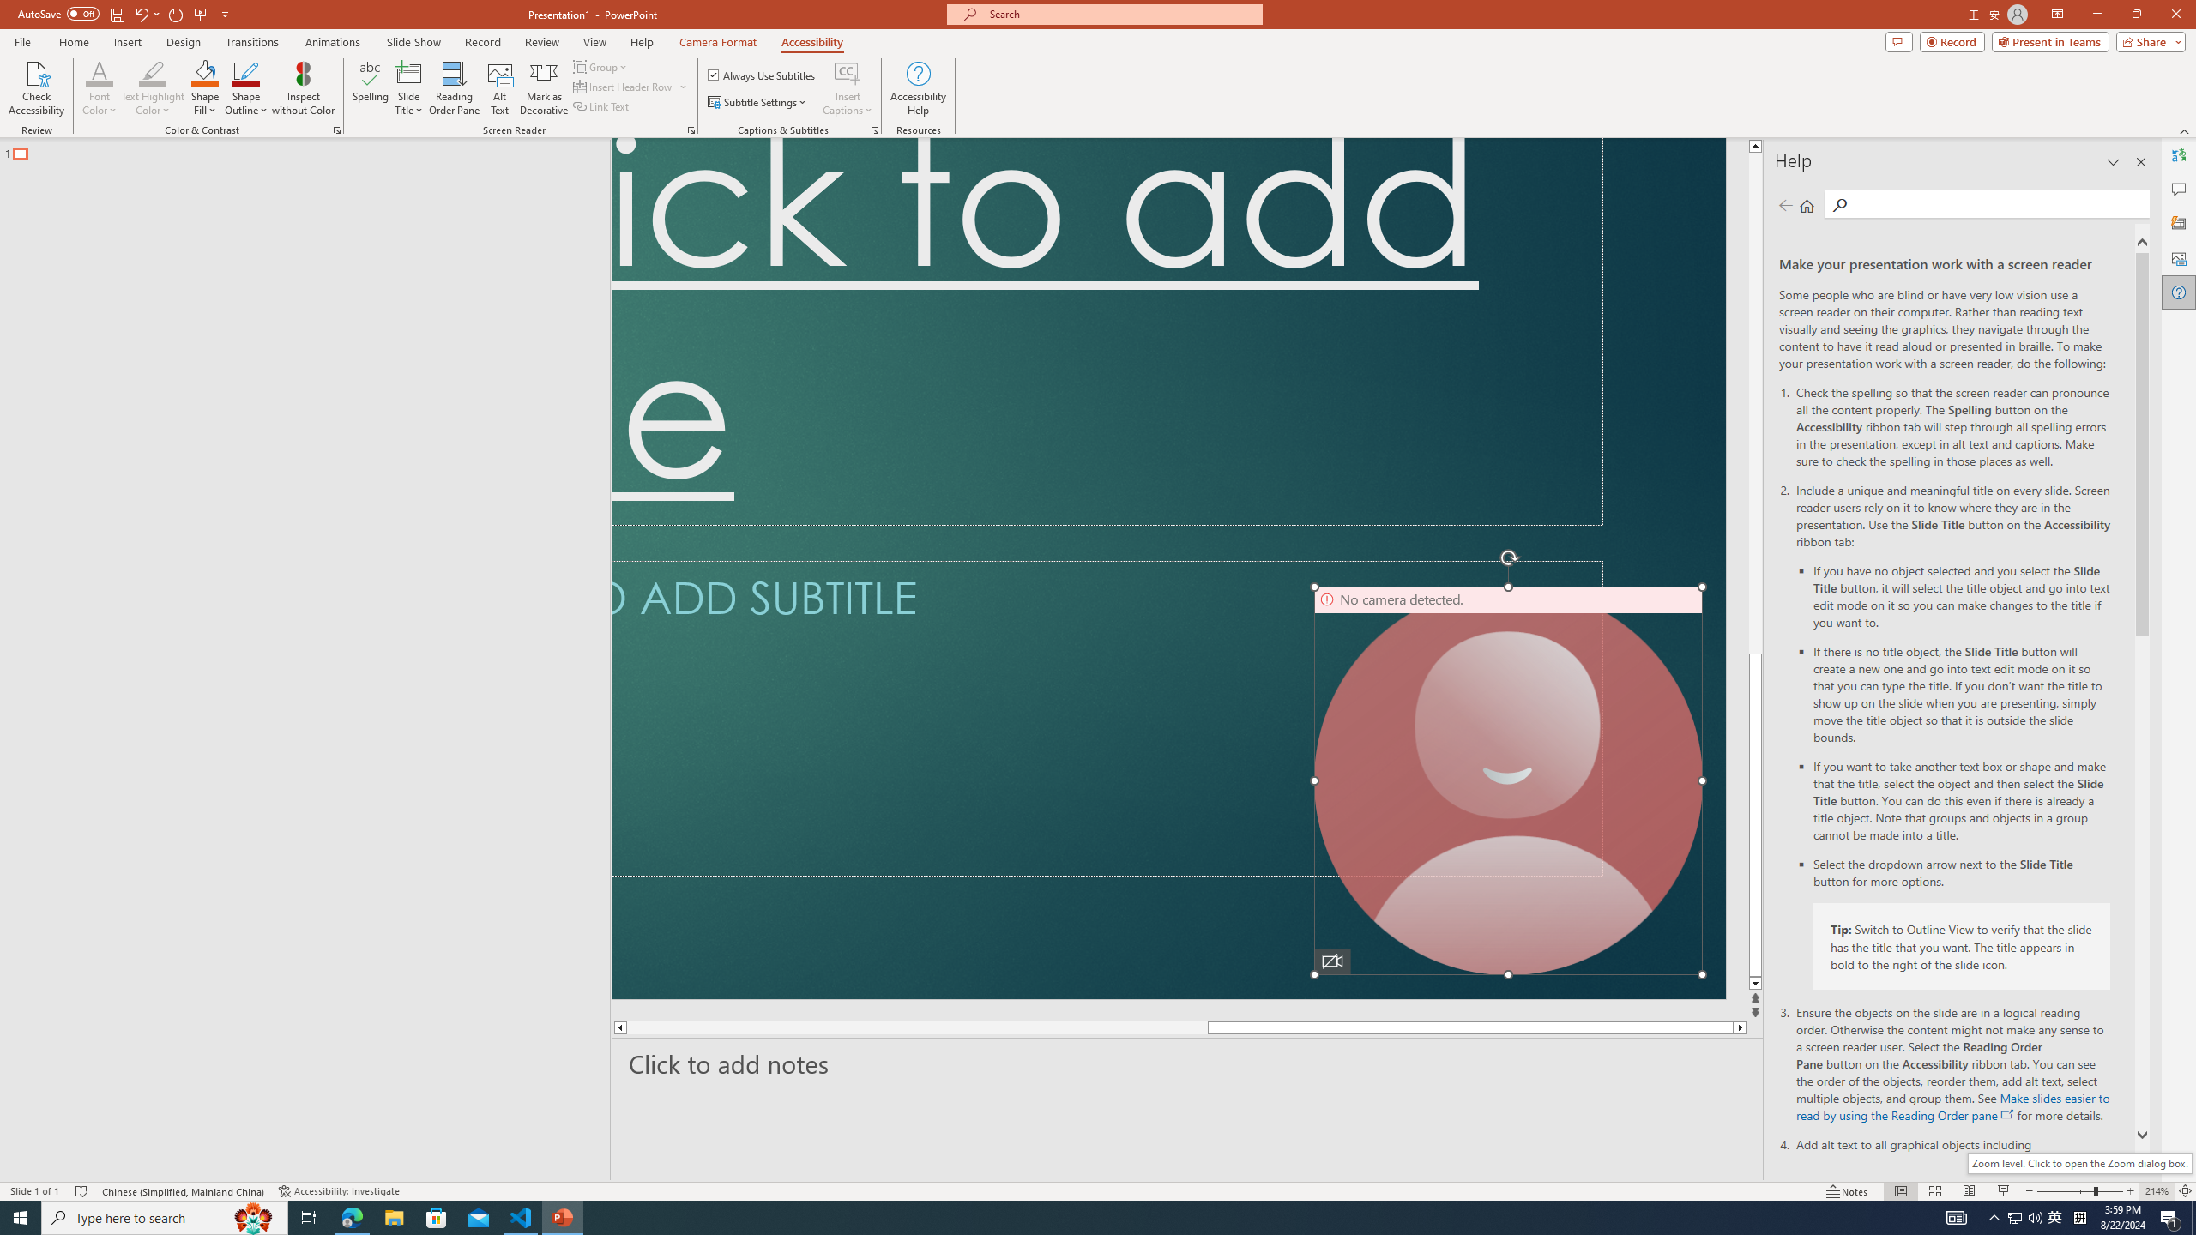 Image resolution: width=2196 pixels, height=1235 pixels. What do you see at coordinates (1107, 332) in the screenshot?
I see `Title TextBox` at bounding box center [1107, 332].